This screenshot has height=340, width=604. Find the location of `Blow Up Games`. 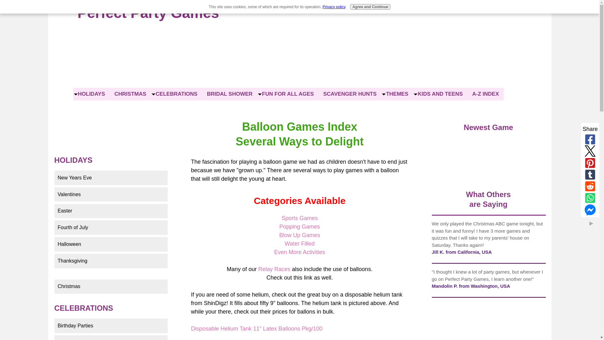

Blow Up Games is located at coordinates (299, 235).